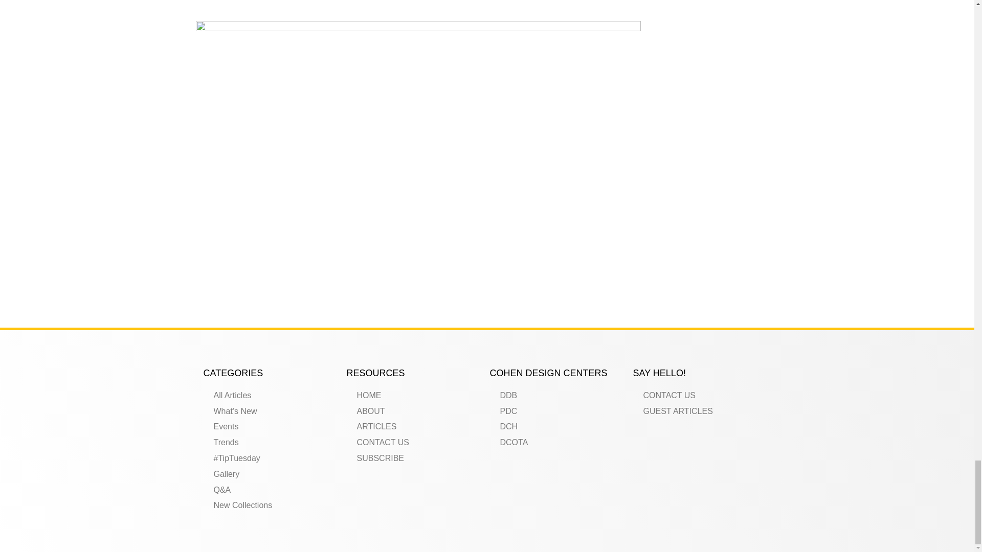 The image size is (982, 552). I want to click on DCOTA, so click(559, 443).